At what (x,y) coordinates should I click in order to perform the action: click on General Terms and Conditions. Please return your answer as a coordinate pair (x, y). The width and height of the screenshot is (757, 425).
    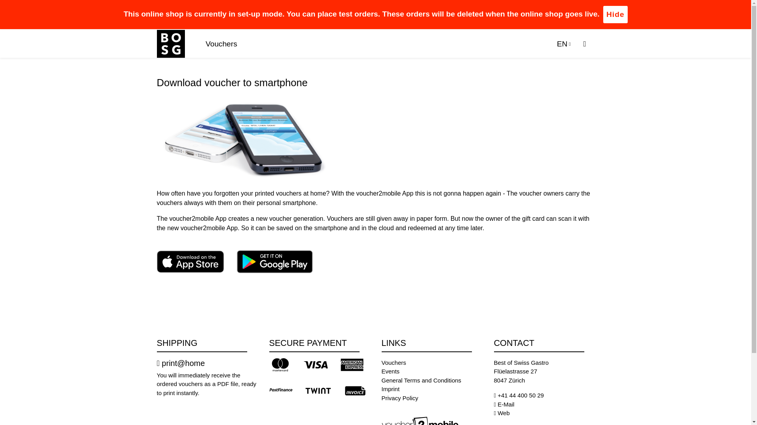
    Looking at the image, I should click on (421, 380).